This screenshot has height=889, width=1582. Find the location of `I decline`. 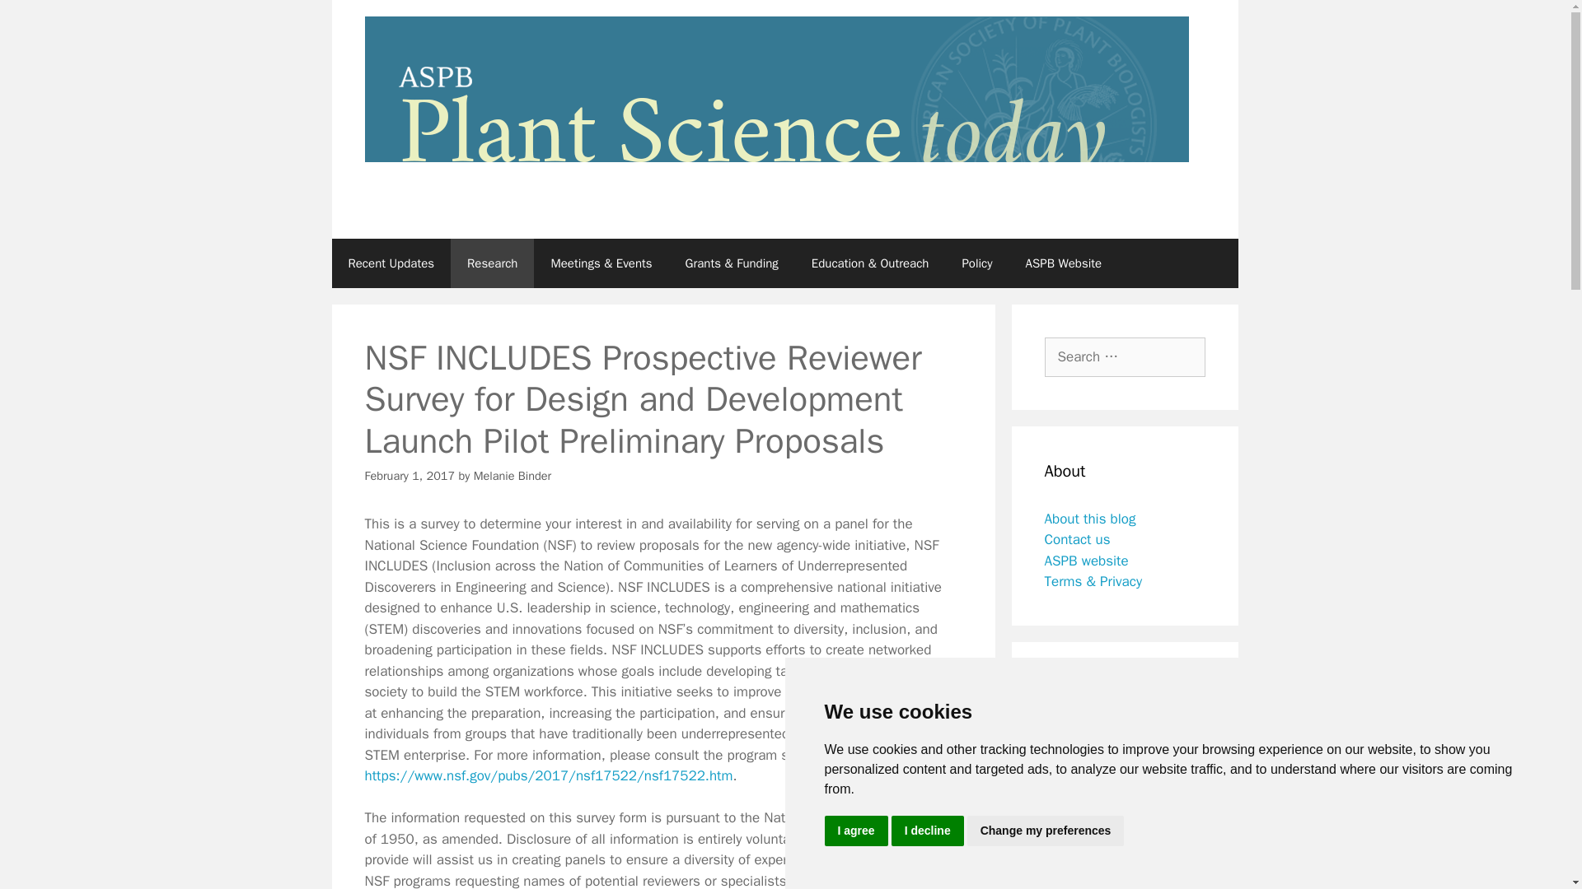

I decline is located at coordinates (928, 831).